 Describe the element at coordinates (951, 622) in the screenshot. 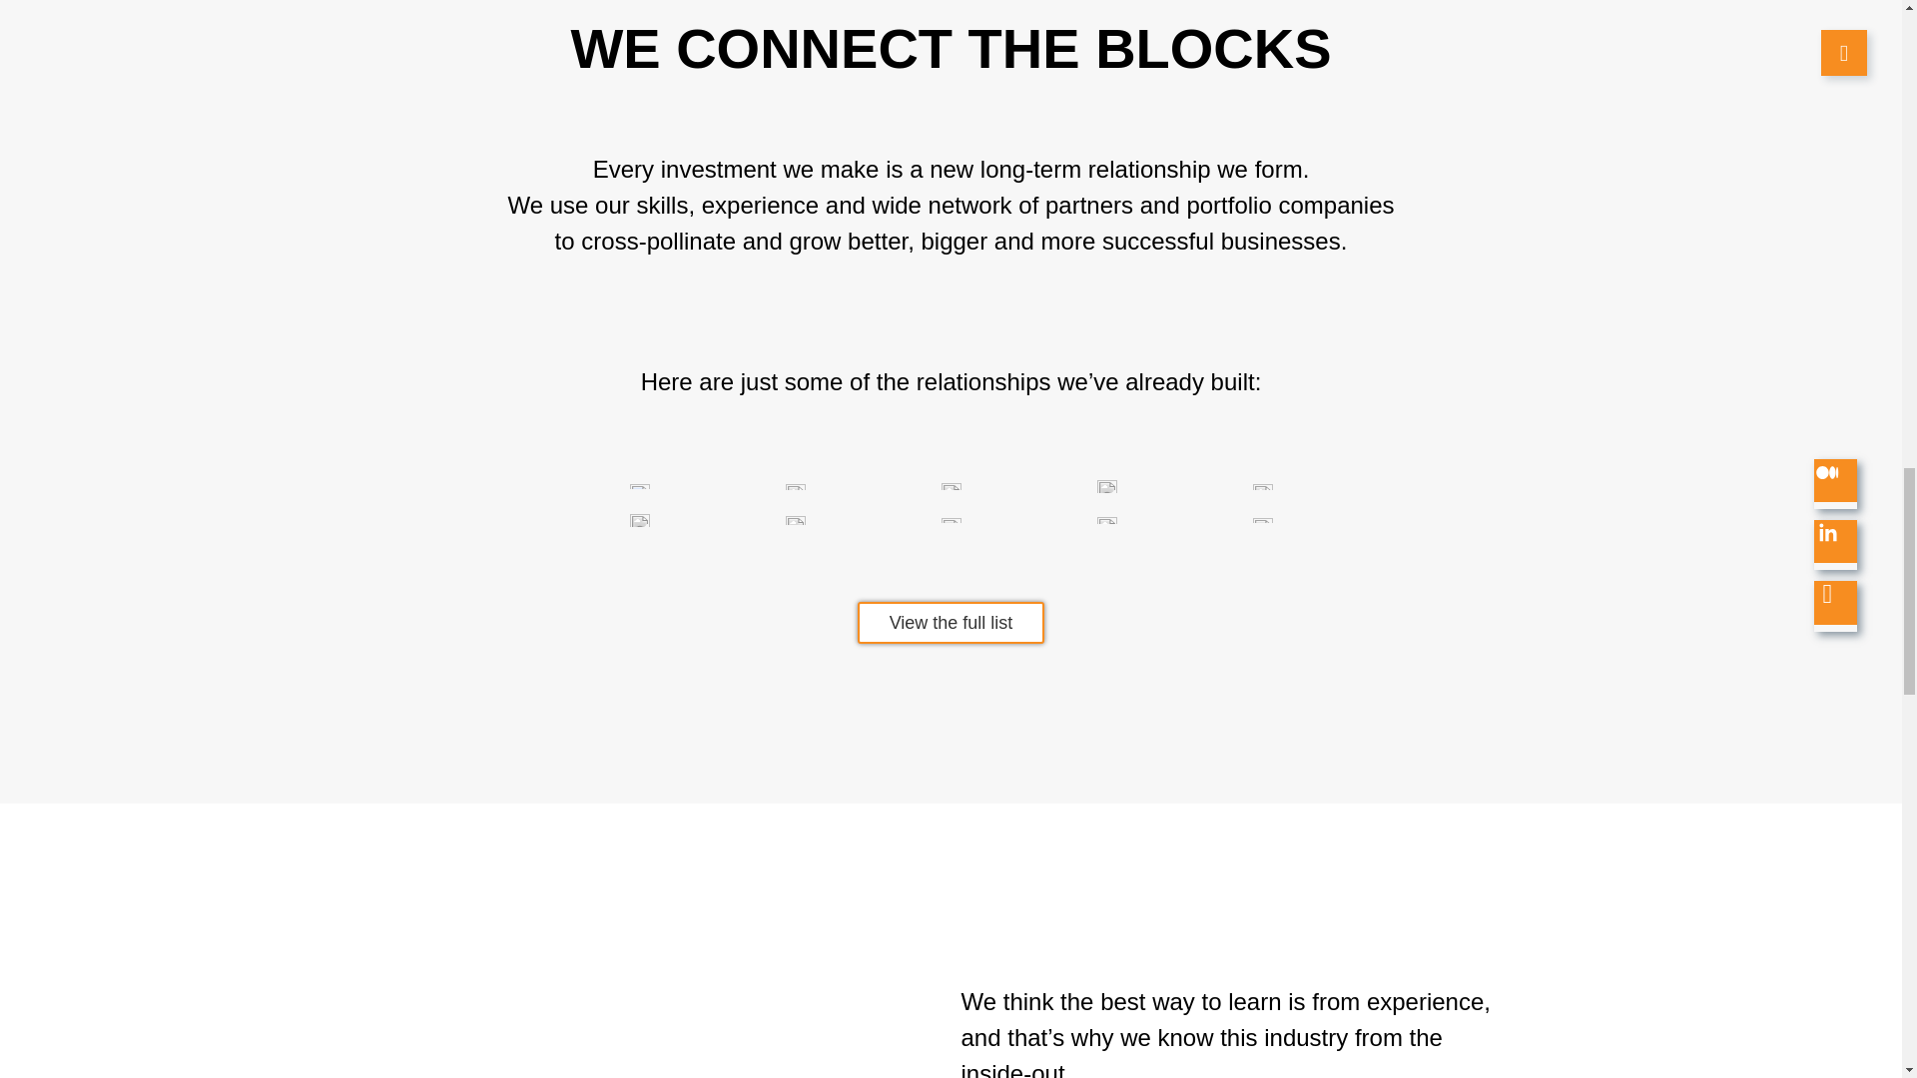

I see `View the full list` at that location.